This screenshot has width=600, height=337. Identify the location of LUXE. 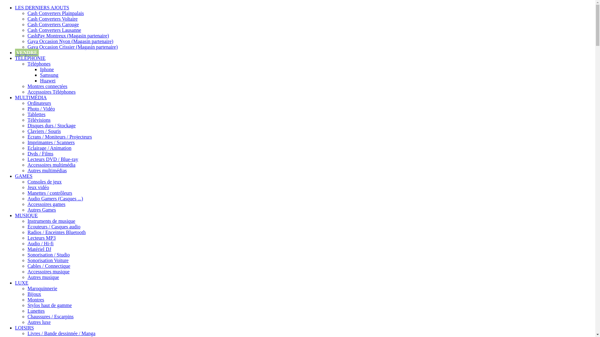
(22, 283).